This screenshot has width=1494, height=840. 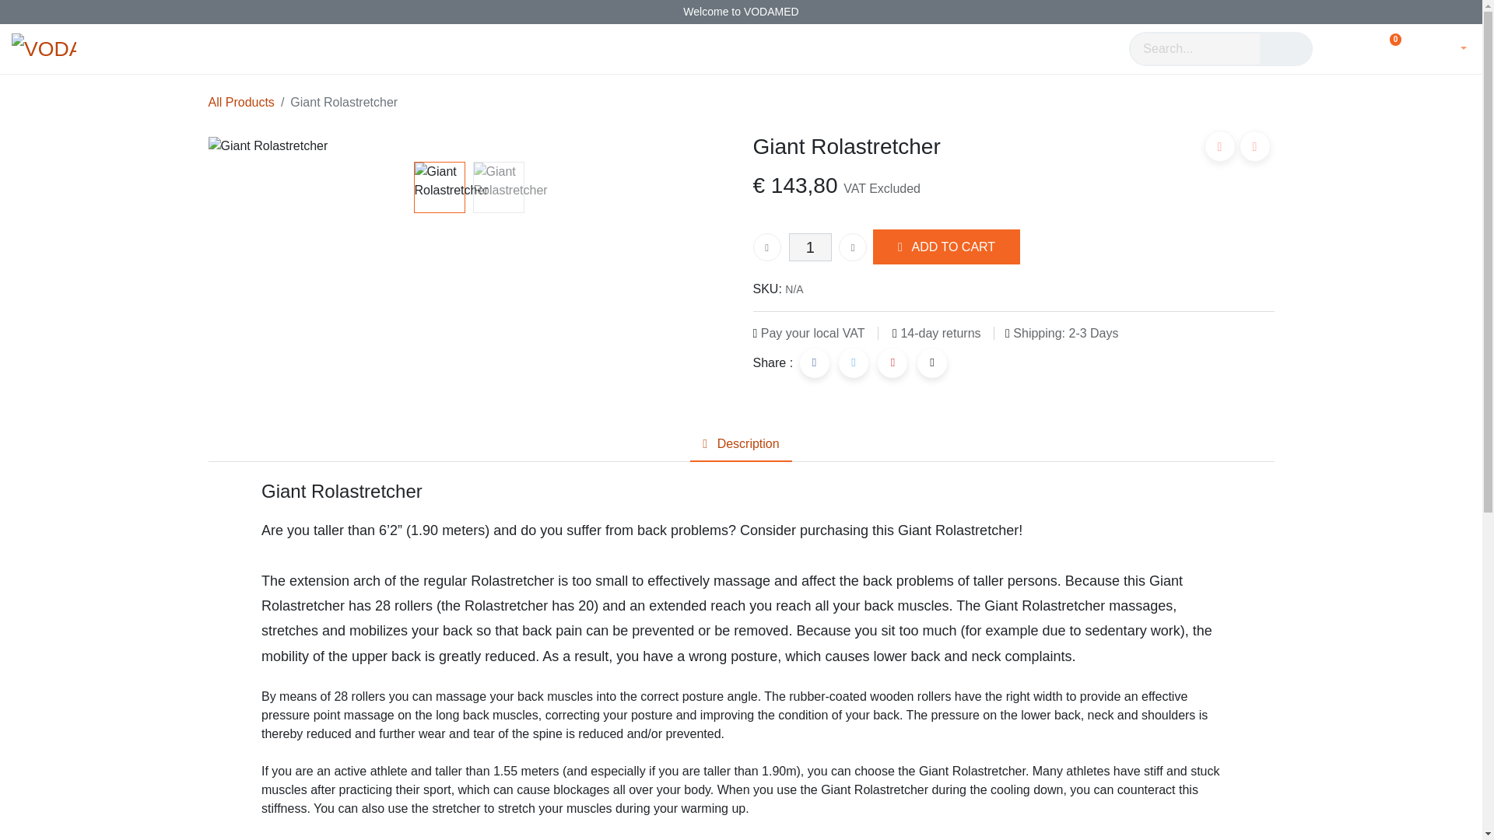 I want to click on Search, so click(x=1285, y=49).